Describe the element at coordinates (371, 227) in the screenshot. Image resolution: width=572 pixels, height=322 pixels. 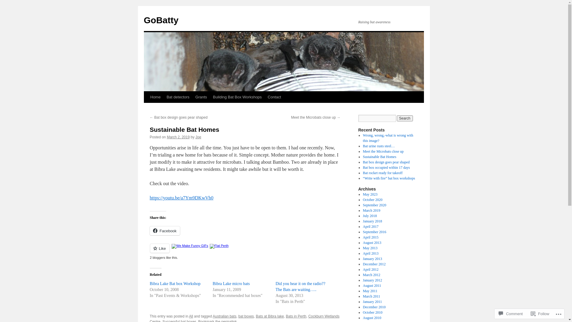
I see `April 2017` at that location.